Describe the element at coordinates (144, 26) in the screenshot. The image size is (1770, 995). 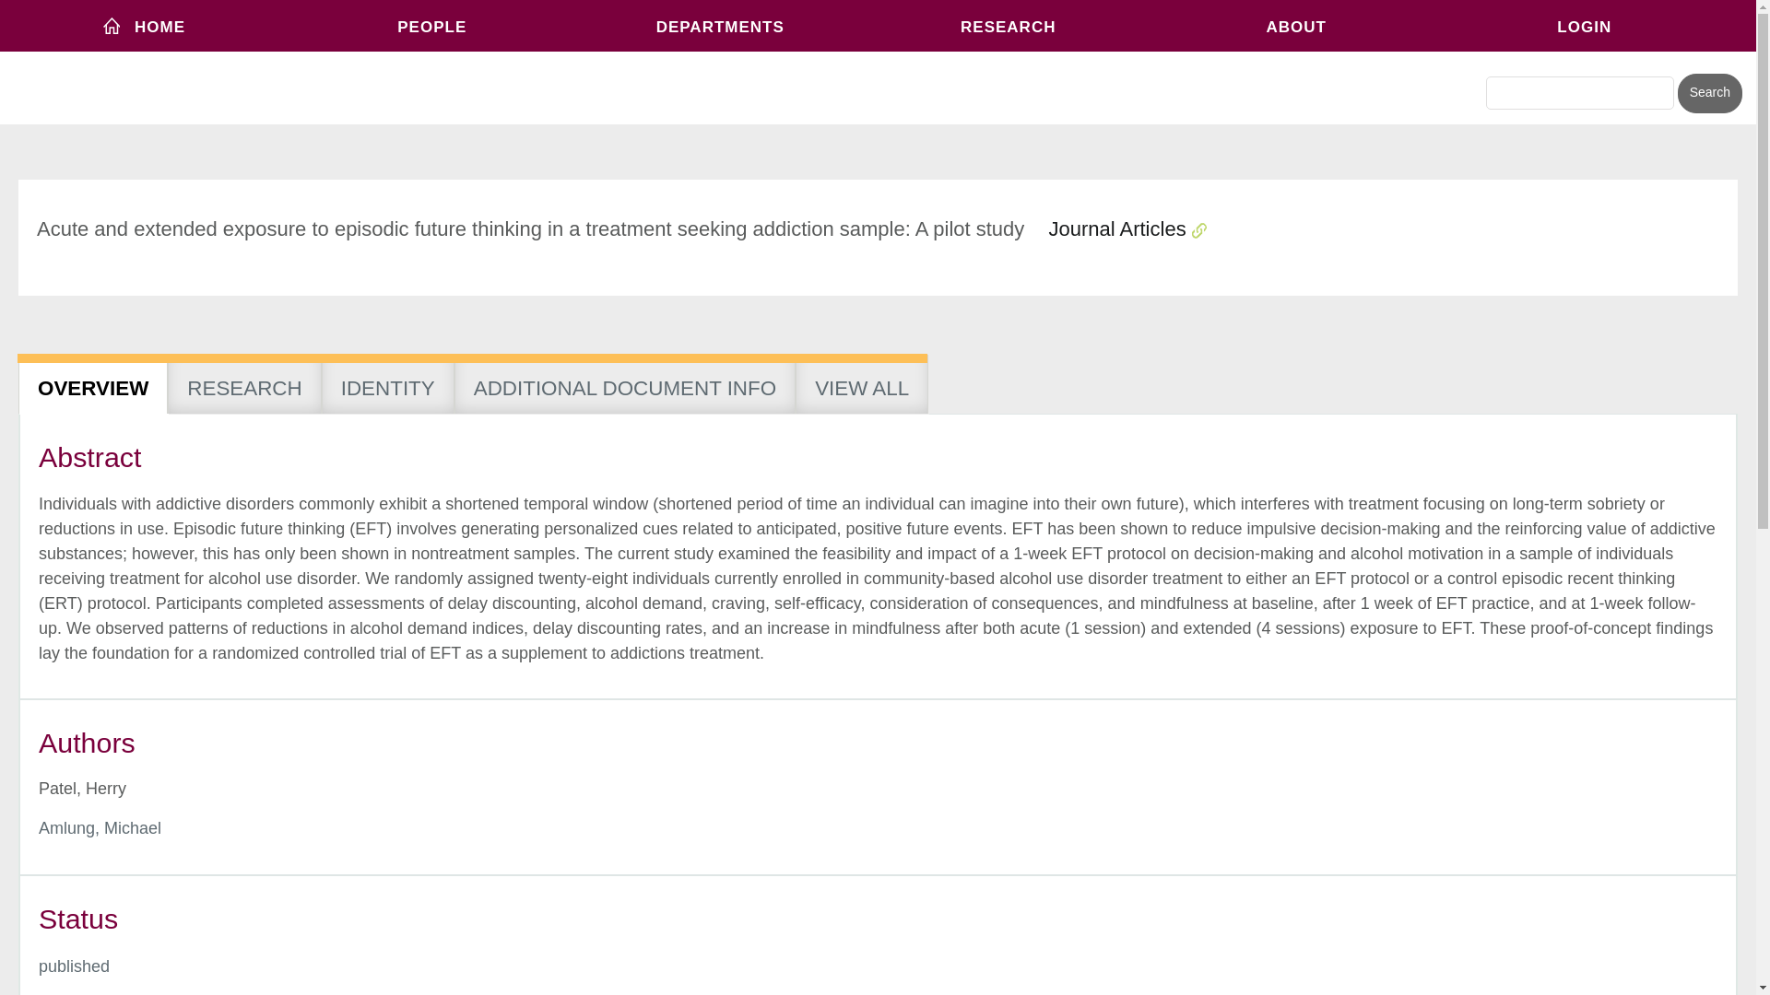
I see `HOME` at that location.